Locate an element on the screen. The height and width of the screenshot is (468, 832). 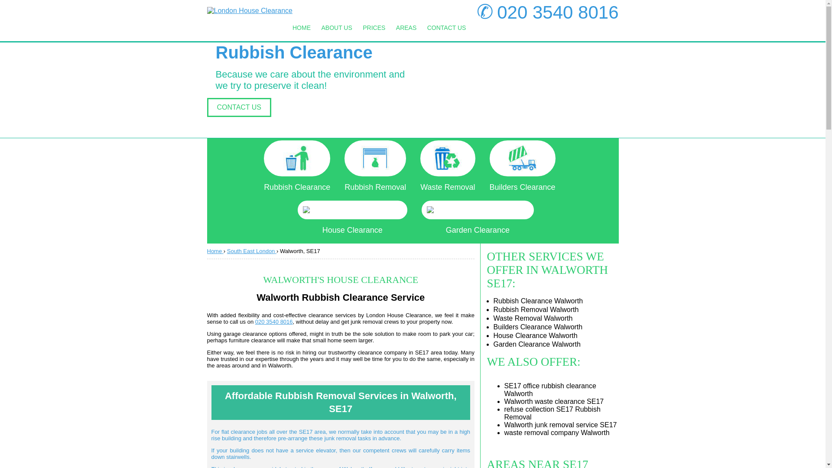
Rubbish Removal is located at coordinates (375, 166).